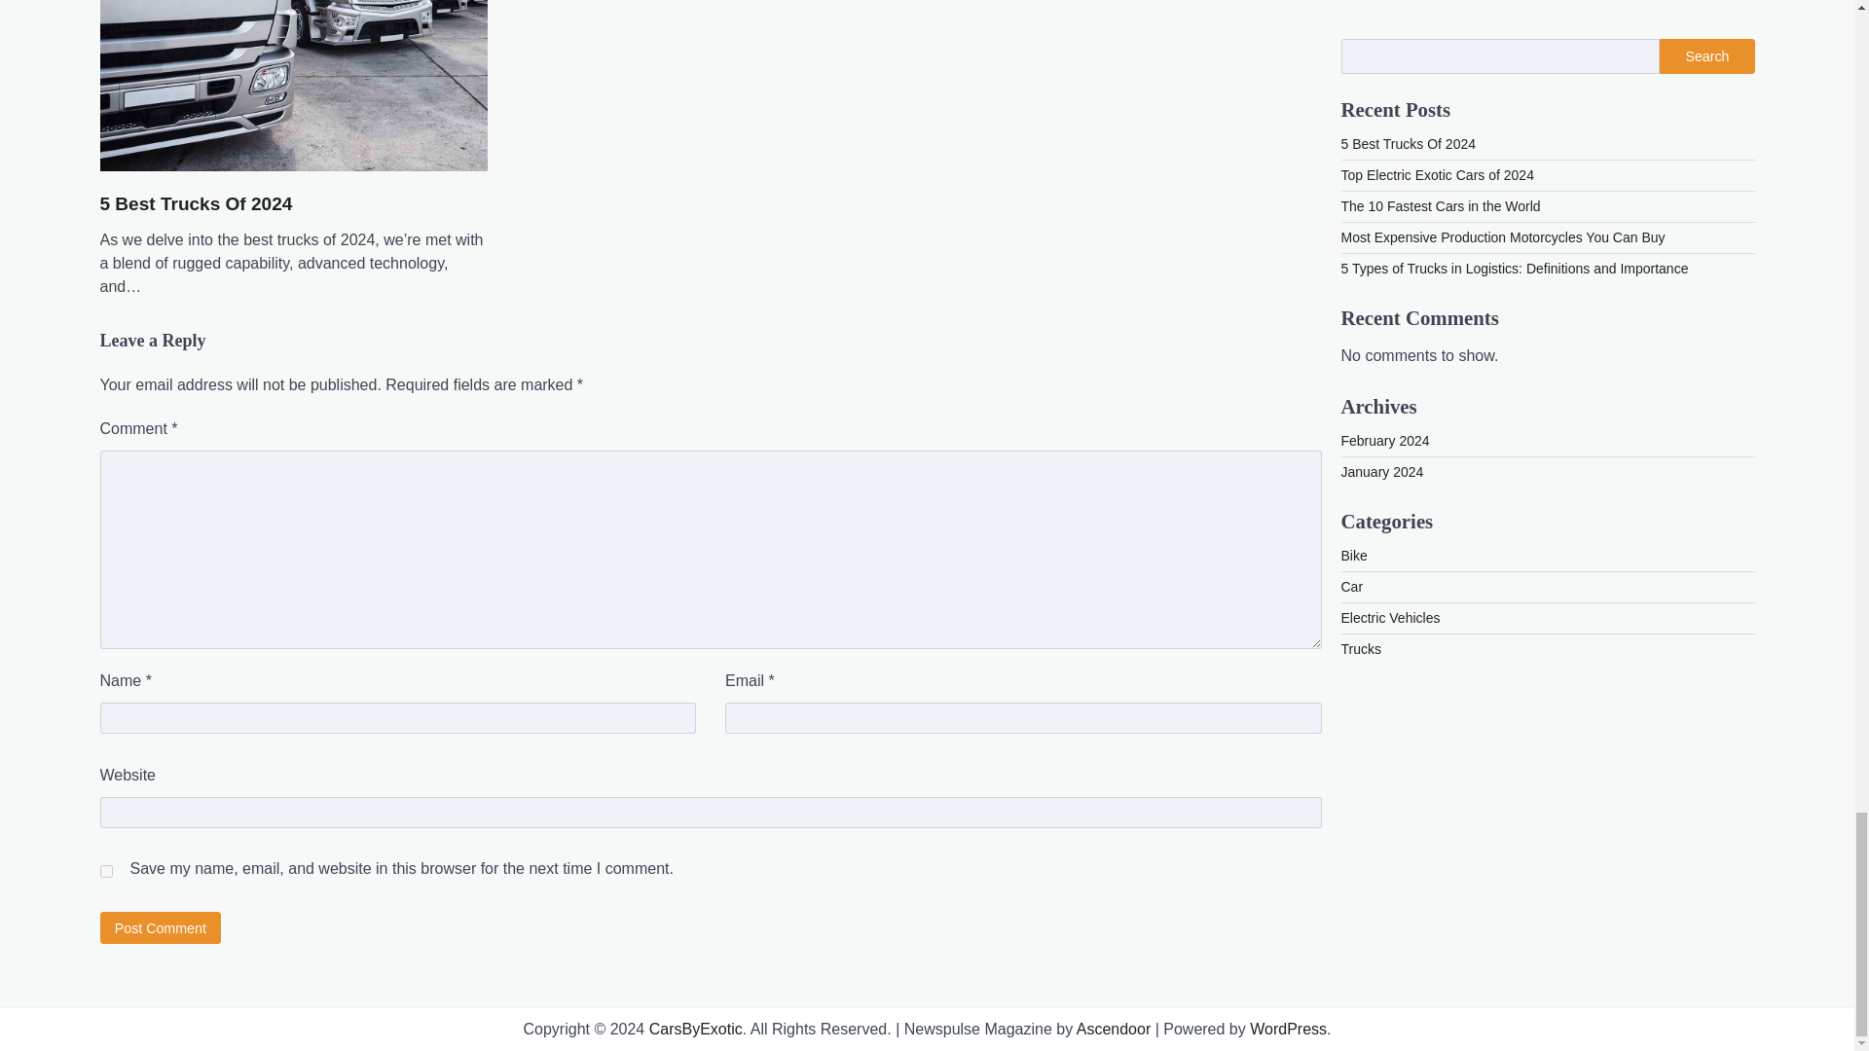 The width and height of the screenshot is (1869, 1051). I want to click on CarsByExotic, so click(695, 1028).